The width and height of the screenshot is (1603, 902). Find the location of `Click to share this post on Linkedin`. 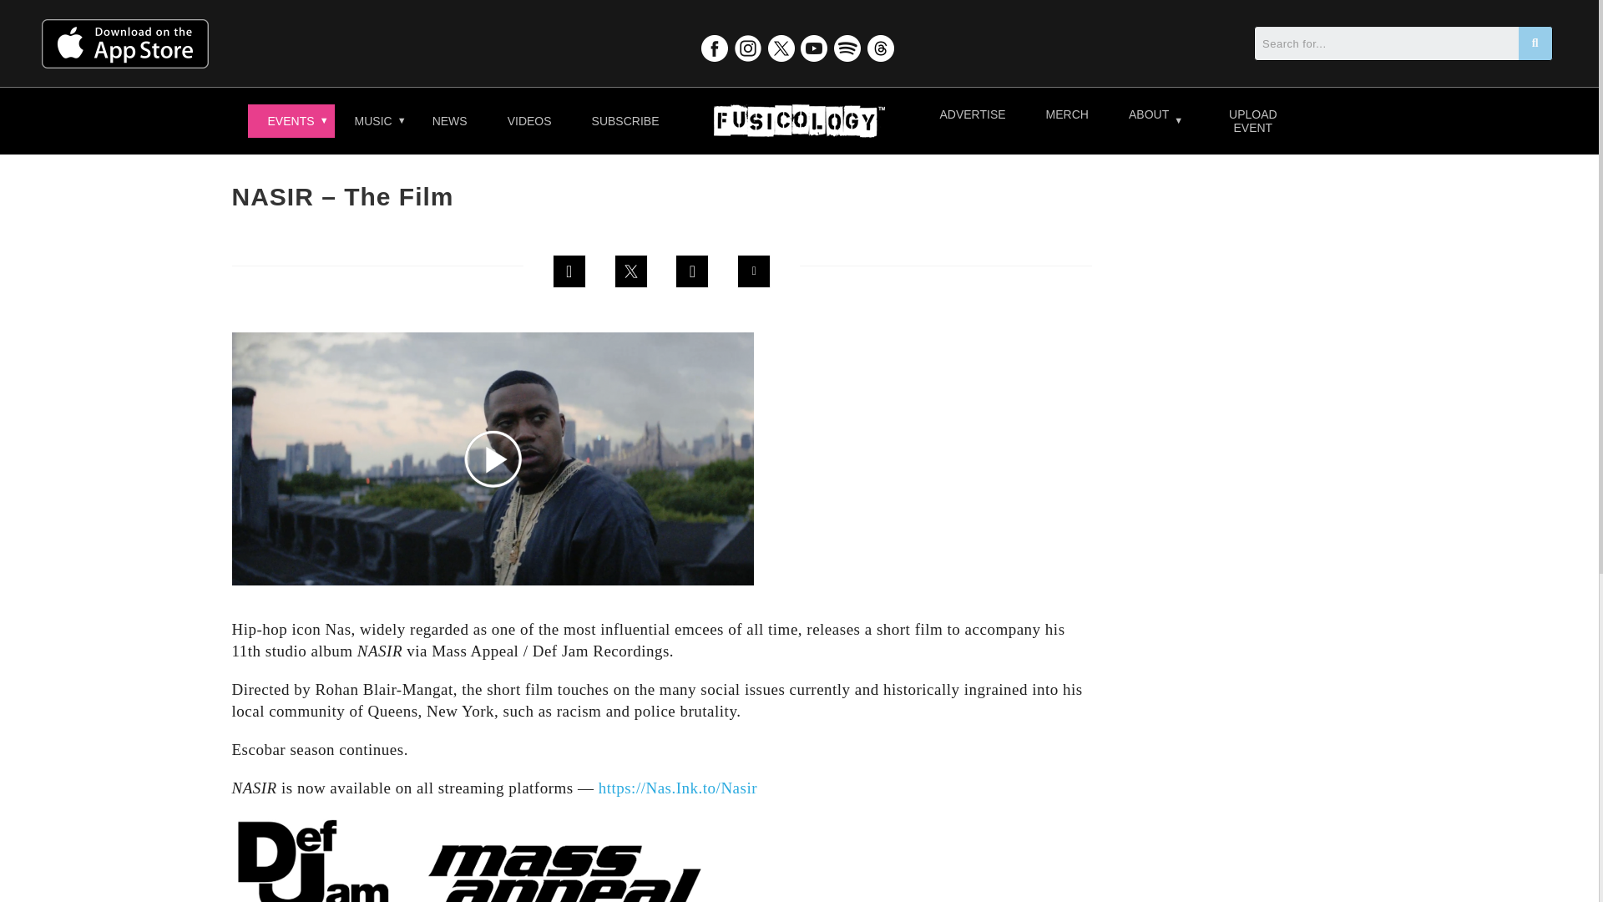

Click to share this post on Linkedin is located at coordinates (691, 271).